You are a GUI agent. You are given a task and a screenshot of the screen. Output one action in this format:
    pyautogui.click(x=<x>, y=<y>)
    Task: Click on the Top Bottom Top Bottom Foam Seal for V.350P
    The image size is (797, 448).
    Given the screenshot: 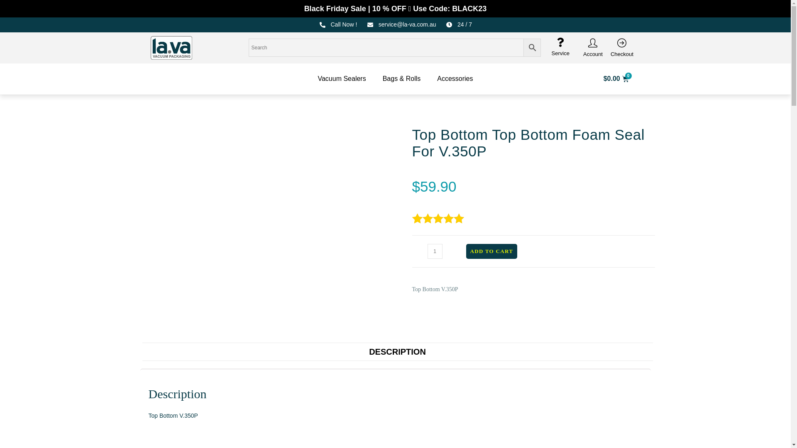 What is the action you would take?
    pyautogui.click(x=171, y=47)
    